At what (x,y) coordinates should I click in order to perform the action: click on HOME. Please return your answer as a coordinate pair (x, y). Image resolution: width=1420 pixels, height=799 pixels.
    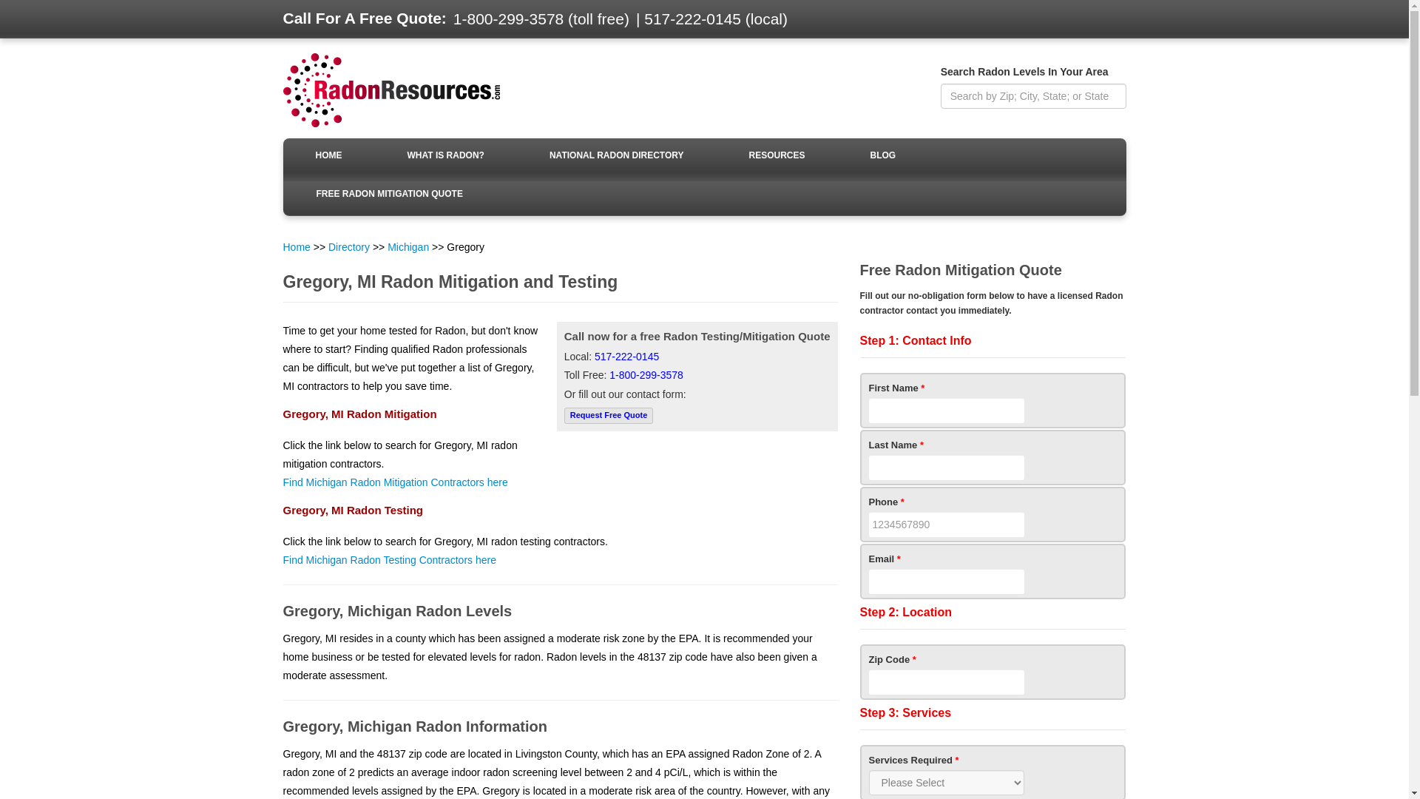
    Looking at the image, I should click on (328, 157).